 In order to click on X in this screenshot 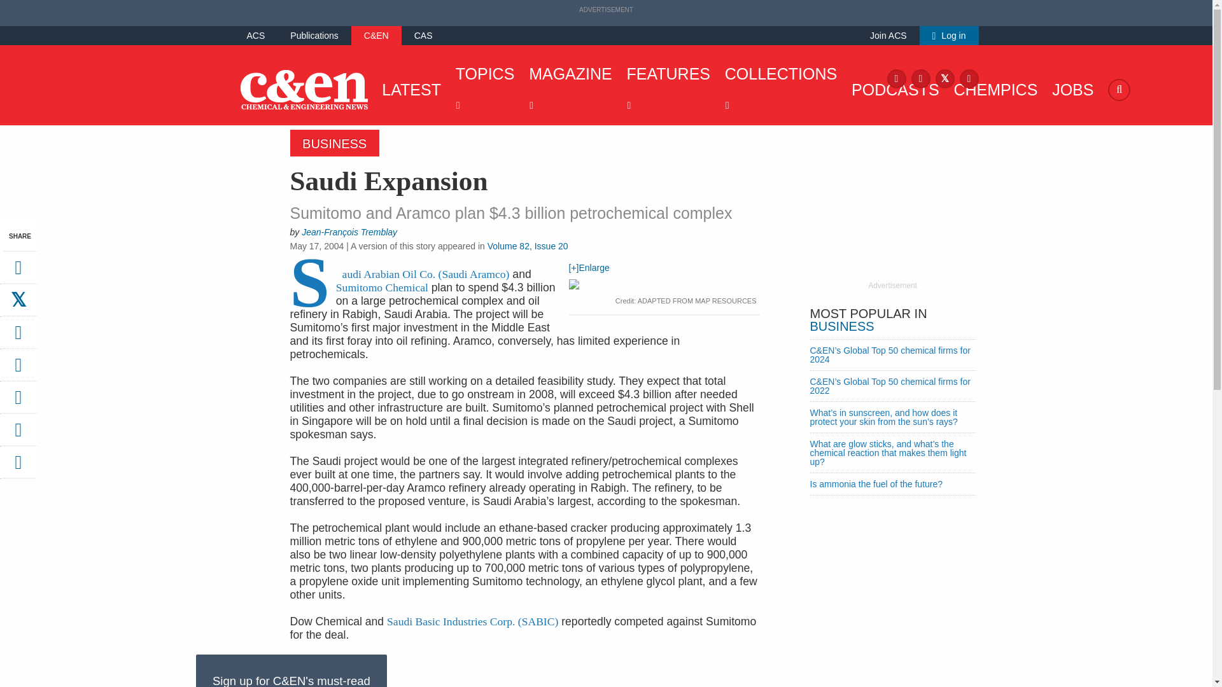, I will do `click(945, 78)`.